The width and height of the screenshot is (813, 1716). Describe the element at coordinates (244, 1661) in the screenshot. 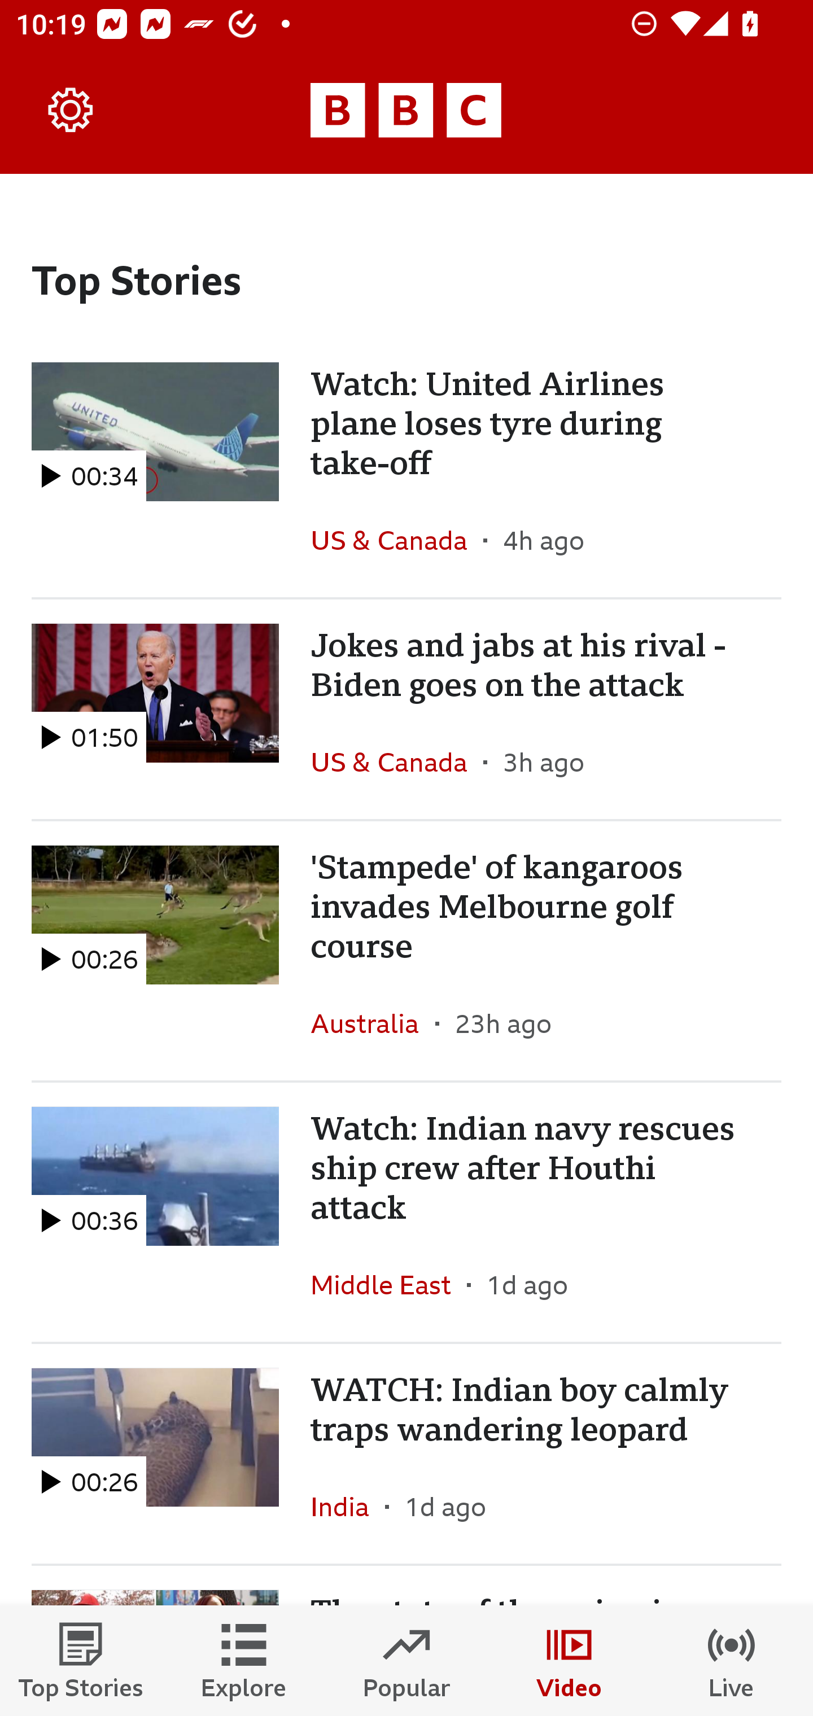

I see `Explore` at that location.